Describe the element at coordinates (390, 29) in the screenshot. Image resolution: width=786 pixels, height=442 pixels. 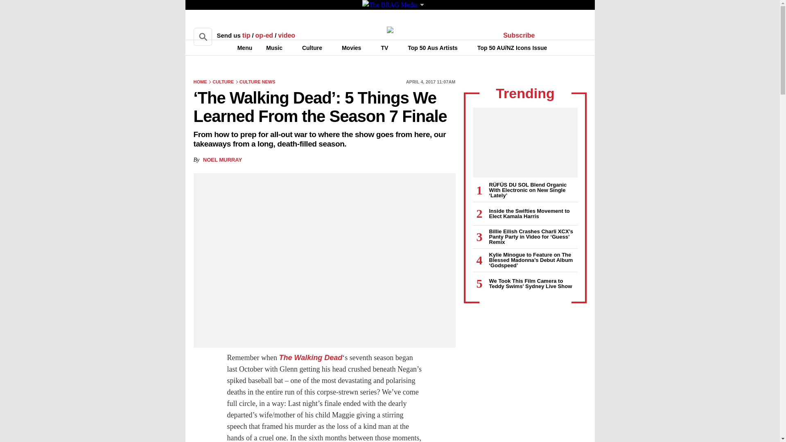
I see `Rolling Stone Australia` at that location.